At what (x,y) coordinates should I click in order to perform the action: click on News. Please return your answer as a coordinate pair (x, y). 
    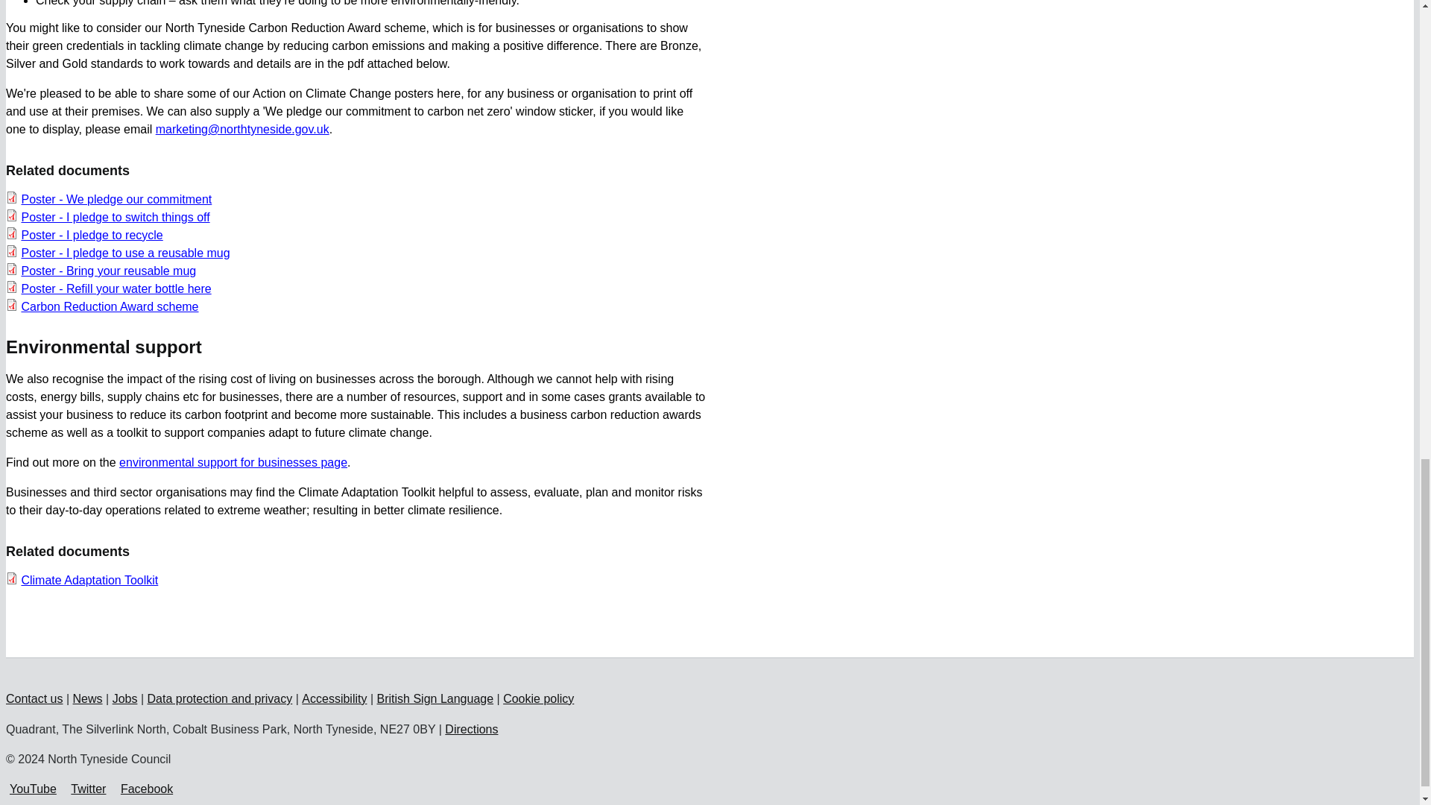
    Looking at the image, I should click on (88, 698).